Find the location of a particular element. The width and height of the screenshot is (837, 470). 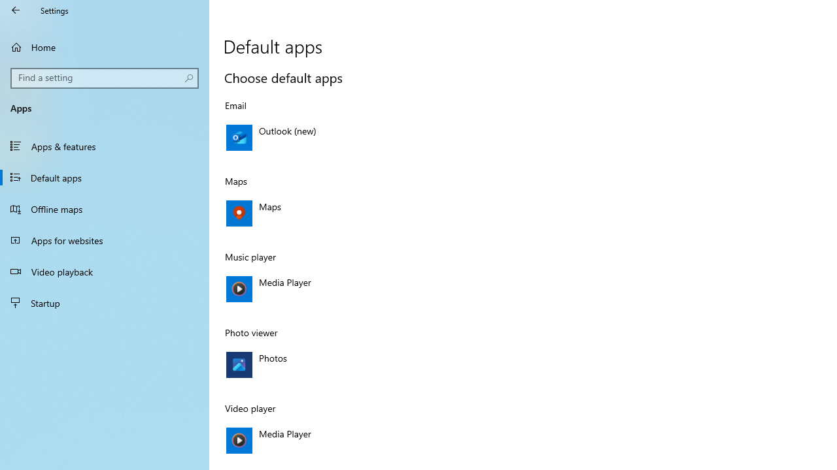

Back is located at coordinates (16, 10).